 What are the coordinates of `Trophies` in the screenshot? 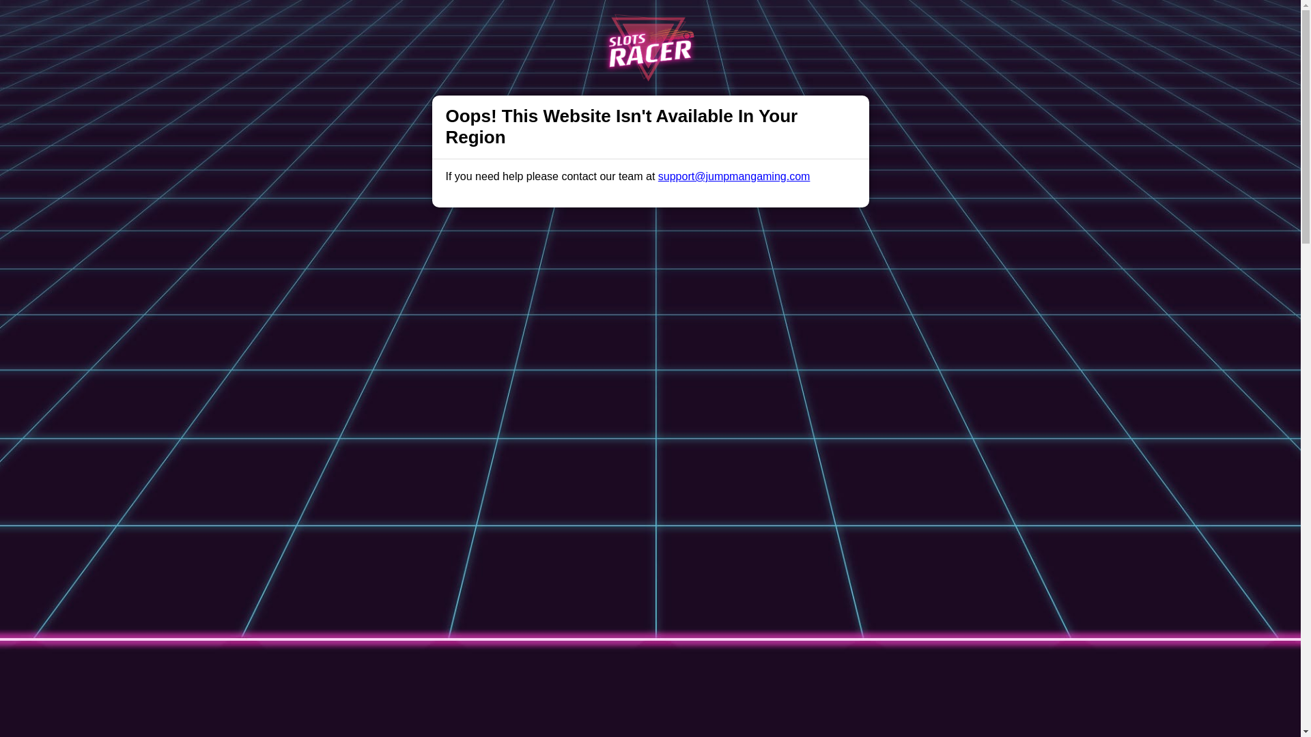 It's located at (393, 23).